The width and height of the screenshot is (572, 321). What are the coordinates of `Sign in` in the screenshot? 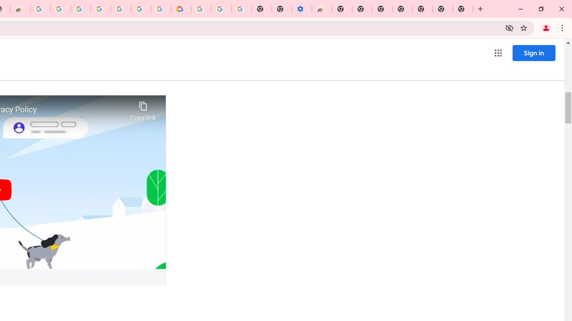 It's located at (534, 53).